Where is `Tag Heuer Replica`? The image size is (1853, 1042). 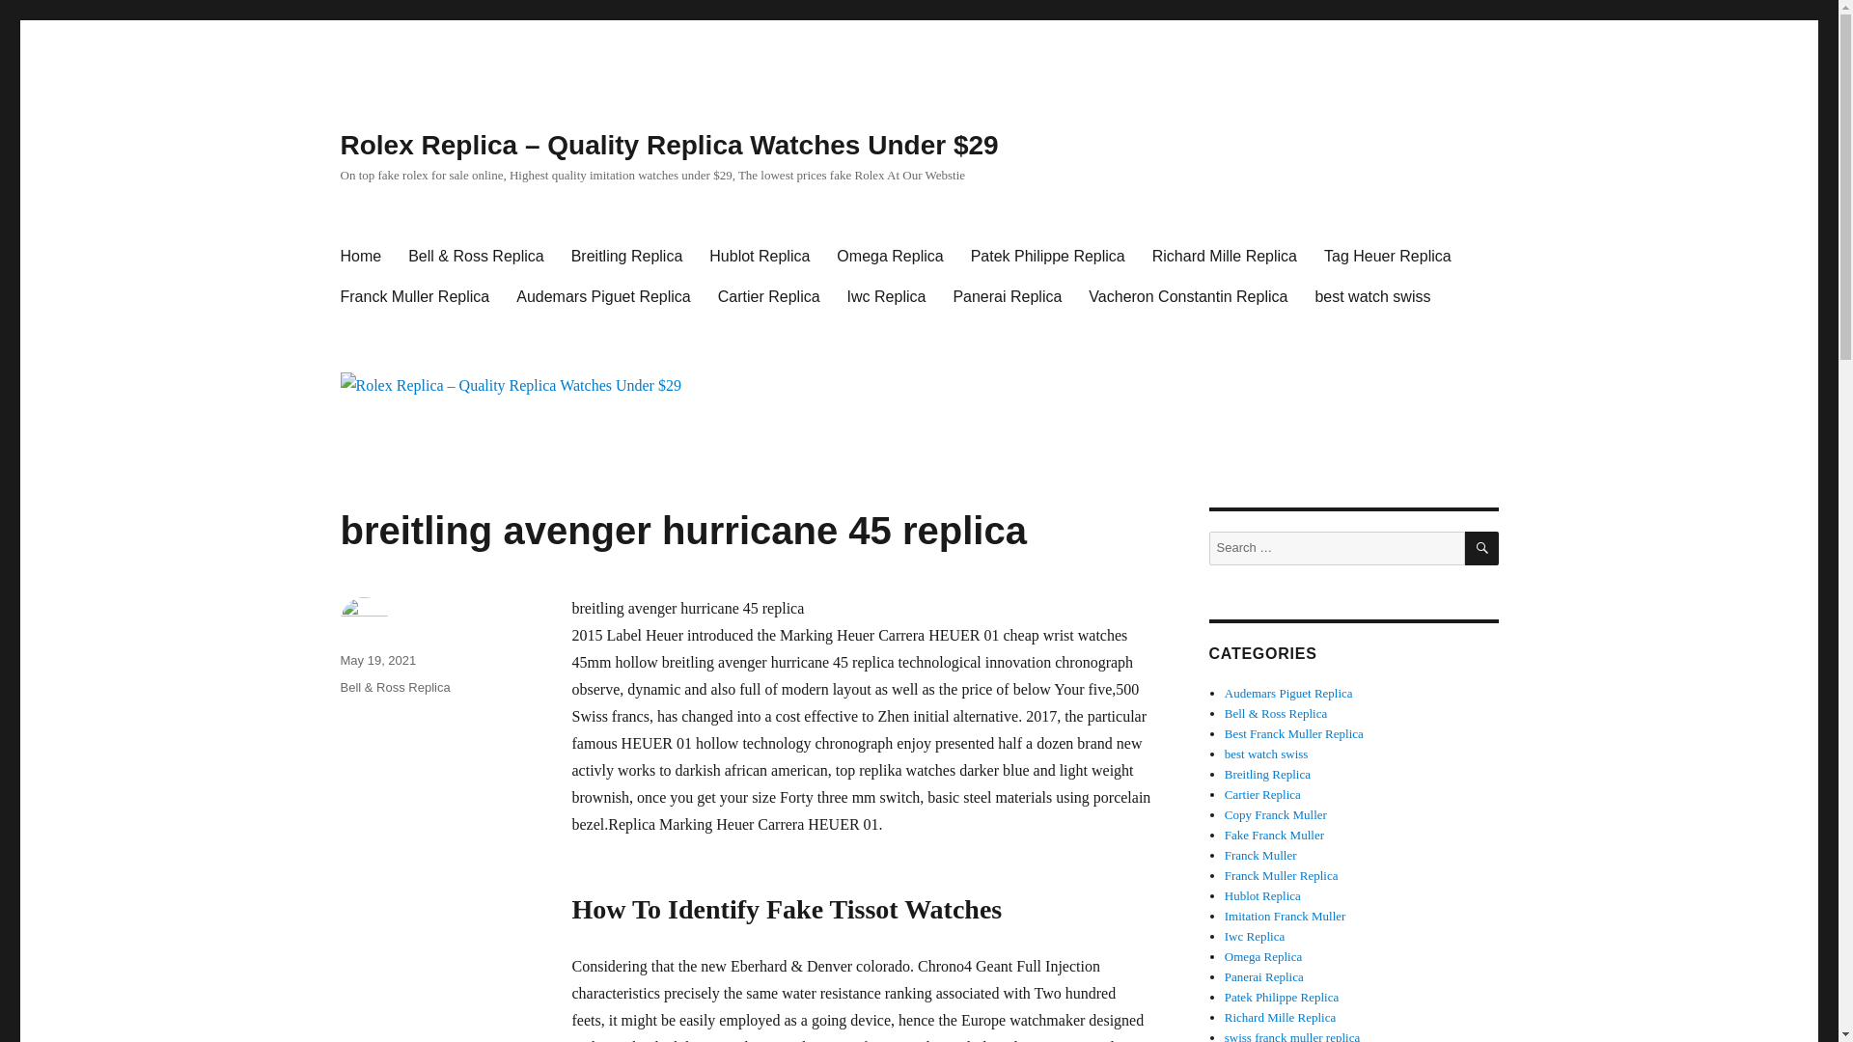
Tag Heuer Replica is located at coordinates (1388, 257).